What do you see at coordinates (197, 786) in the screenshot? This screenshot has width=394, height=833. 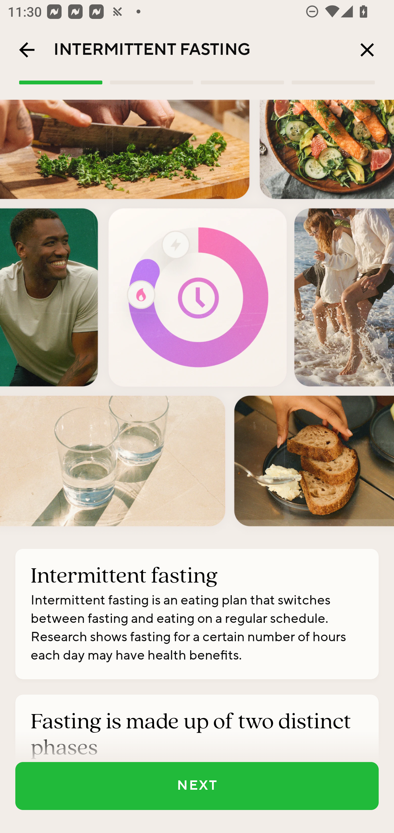 I see `NEXT` at bounding box center [197, 786].